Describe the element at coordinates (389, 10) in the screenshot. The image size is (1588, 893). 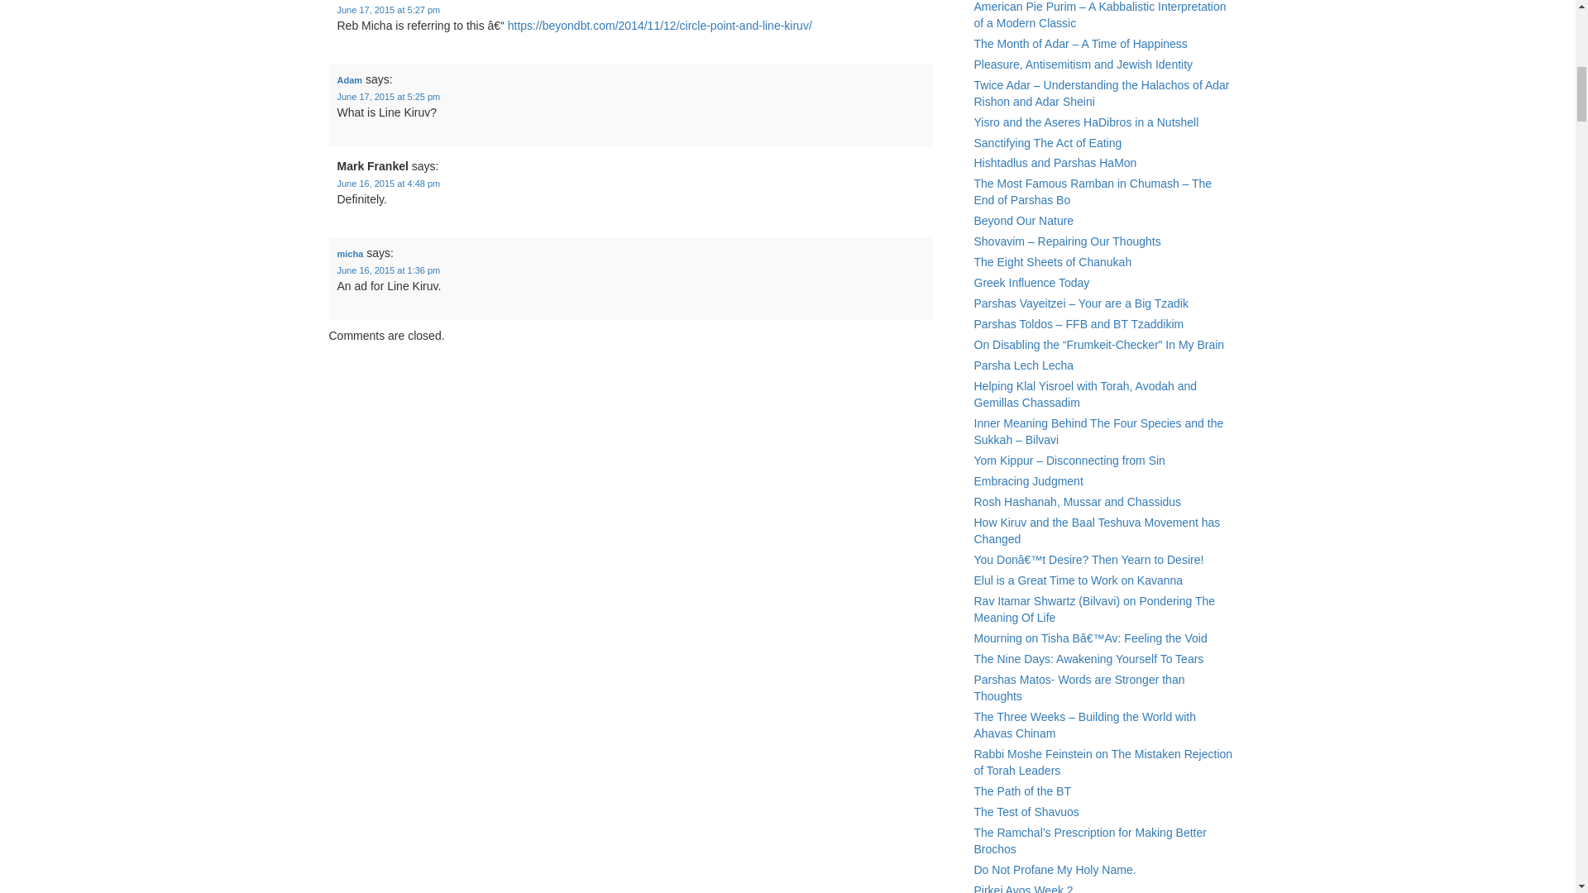
I see `June 17, 2015 at 5:27 pm` at that location.